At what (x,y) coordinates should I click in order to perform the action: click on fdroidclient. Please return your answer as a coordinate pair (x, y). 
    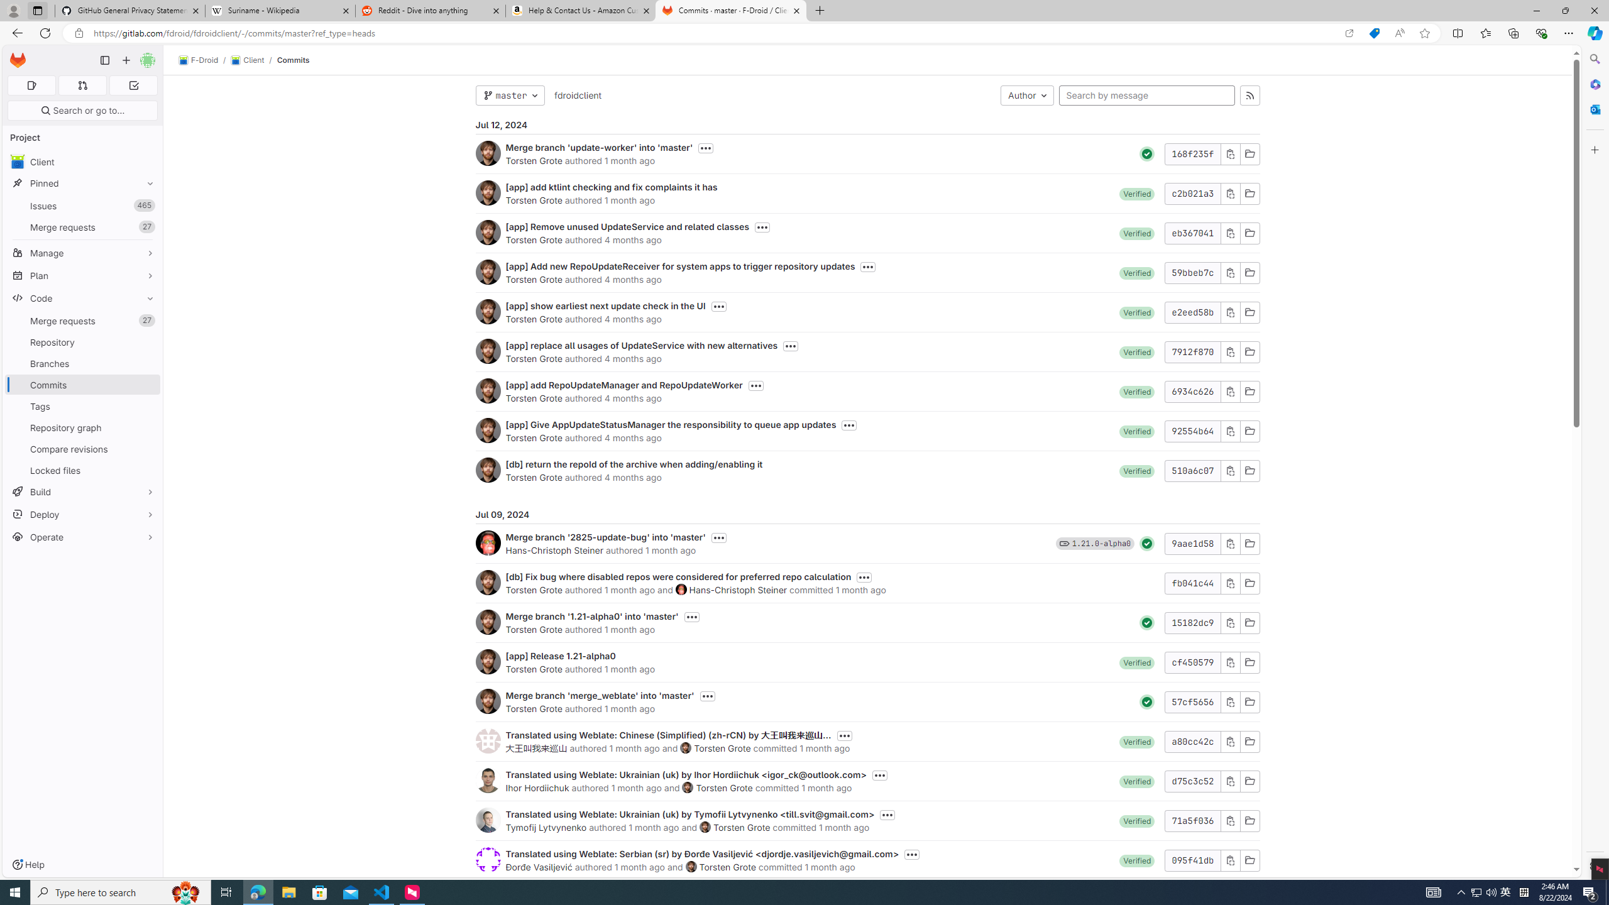
    Looking at the image, I should click on (577, 94).